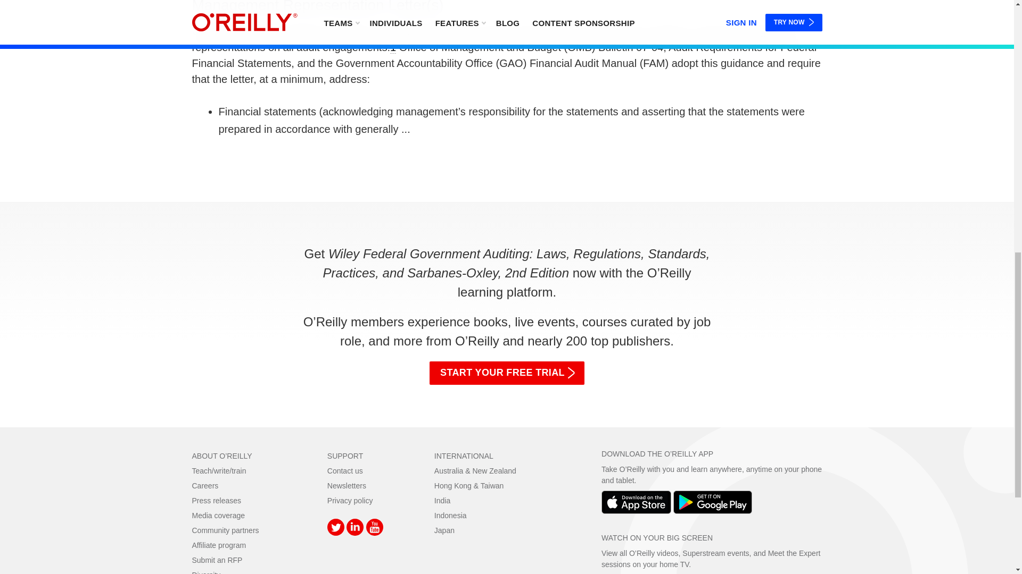 This screenshot has height=574, width=1022. What do you see at coordinates (346, 486) in the screenshot?
I see `Newsletters` at bounding box center [346, 486].